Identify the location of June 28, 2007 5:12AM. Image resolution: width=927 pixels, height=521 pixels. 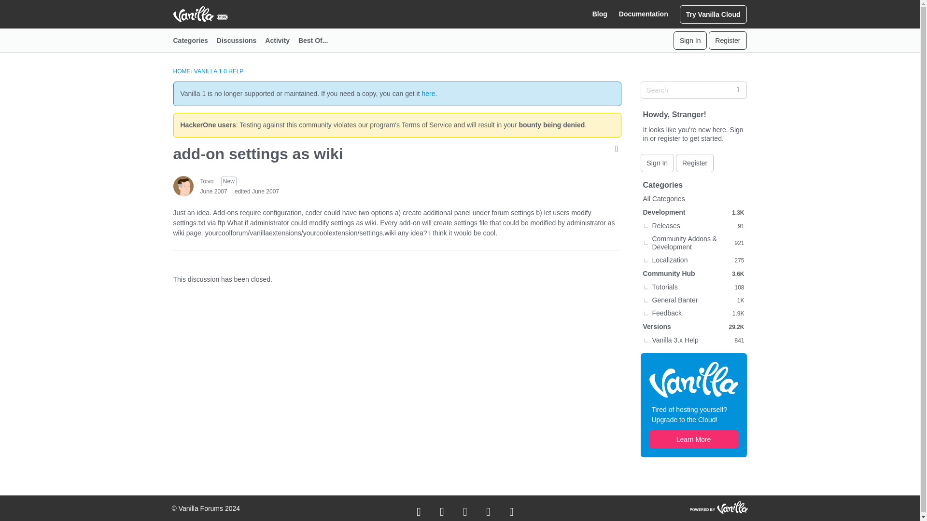
(213, 191).